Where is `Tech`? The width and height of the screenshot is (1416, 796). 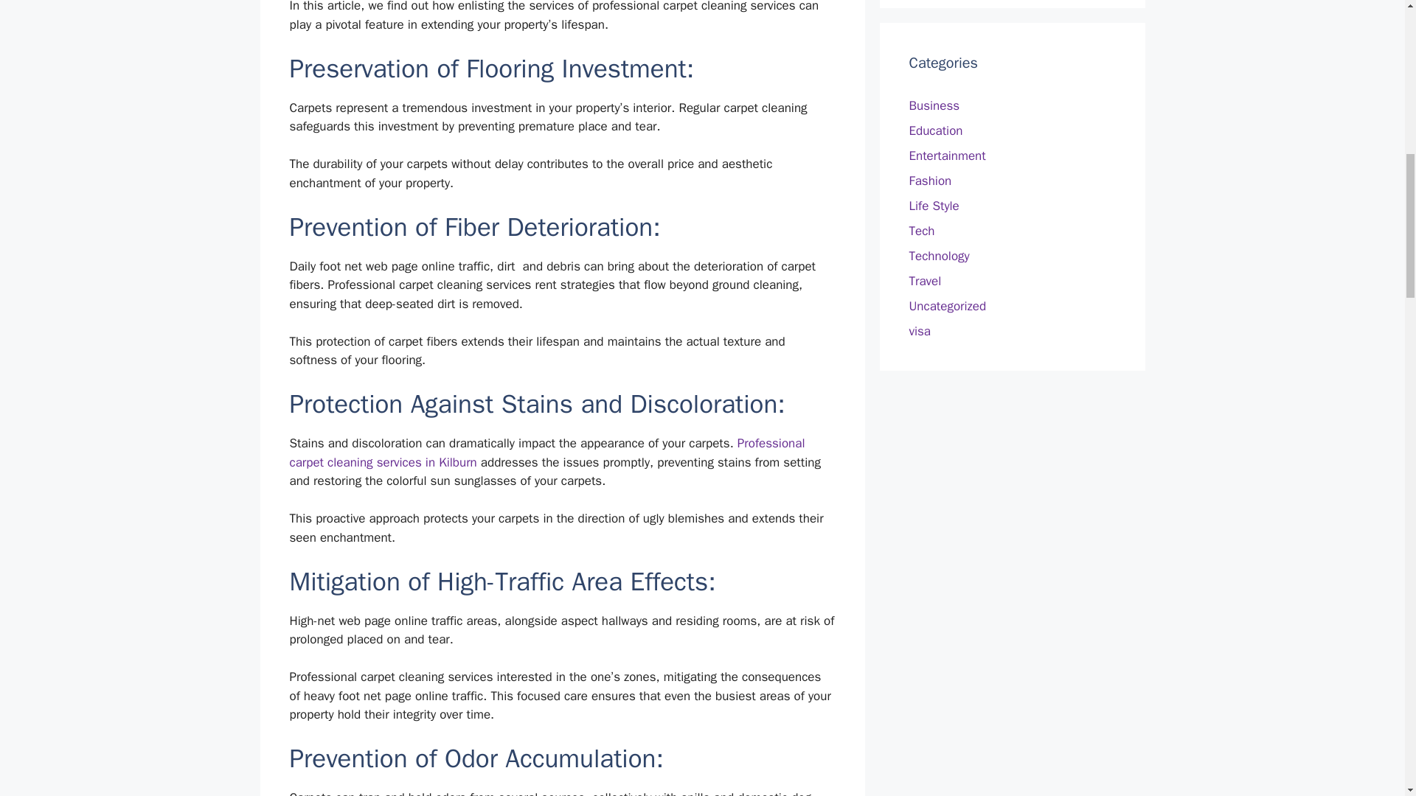
Tech is located at coordinates (922, 231).